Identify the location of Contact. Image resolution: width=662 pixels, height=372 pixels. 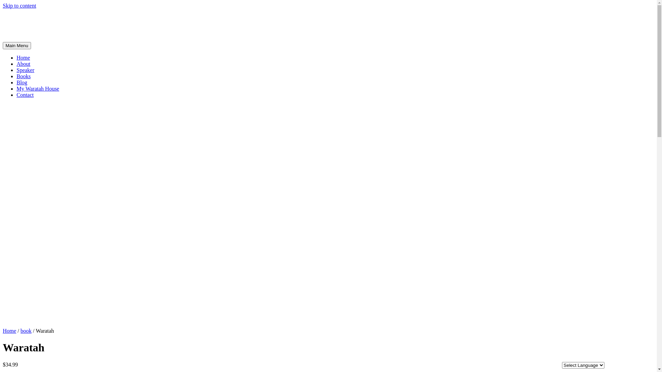
(25, 95).